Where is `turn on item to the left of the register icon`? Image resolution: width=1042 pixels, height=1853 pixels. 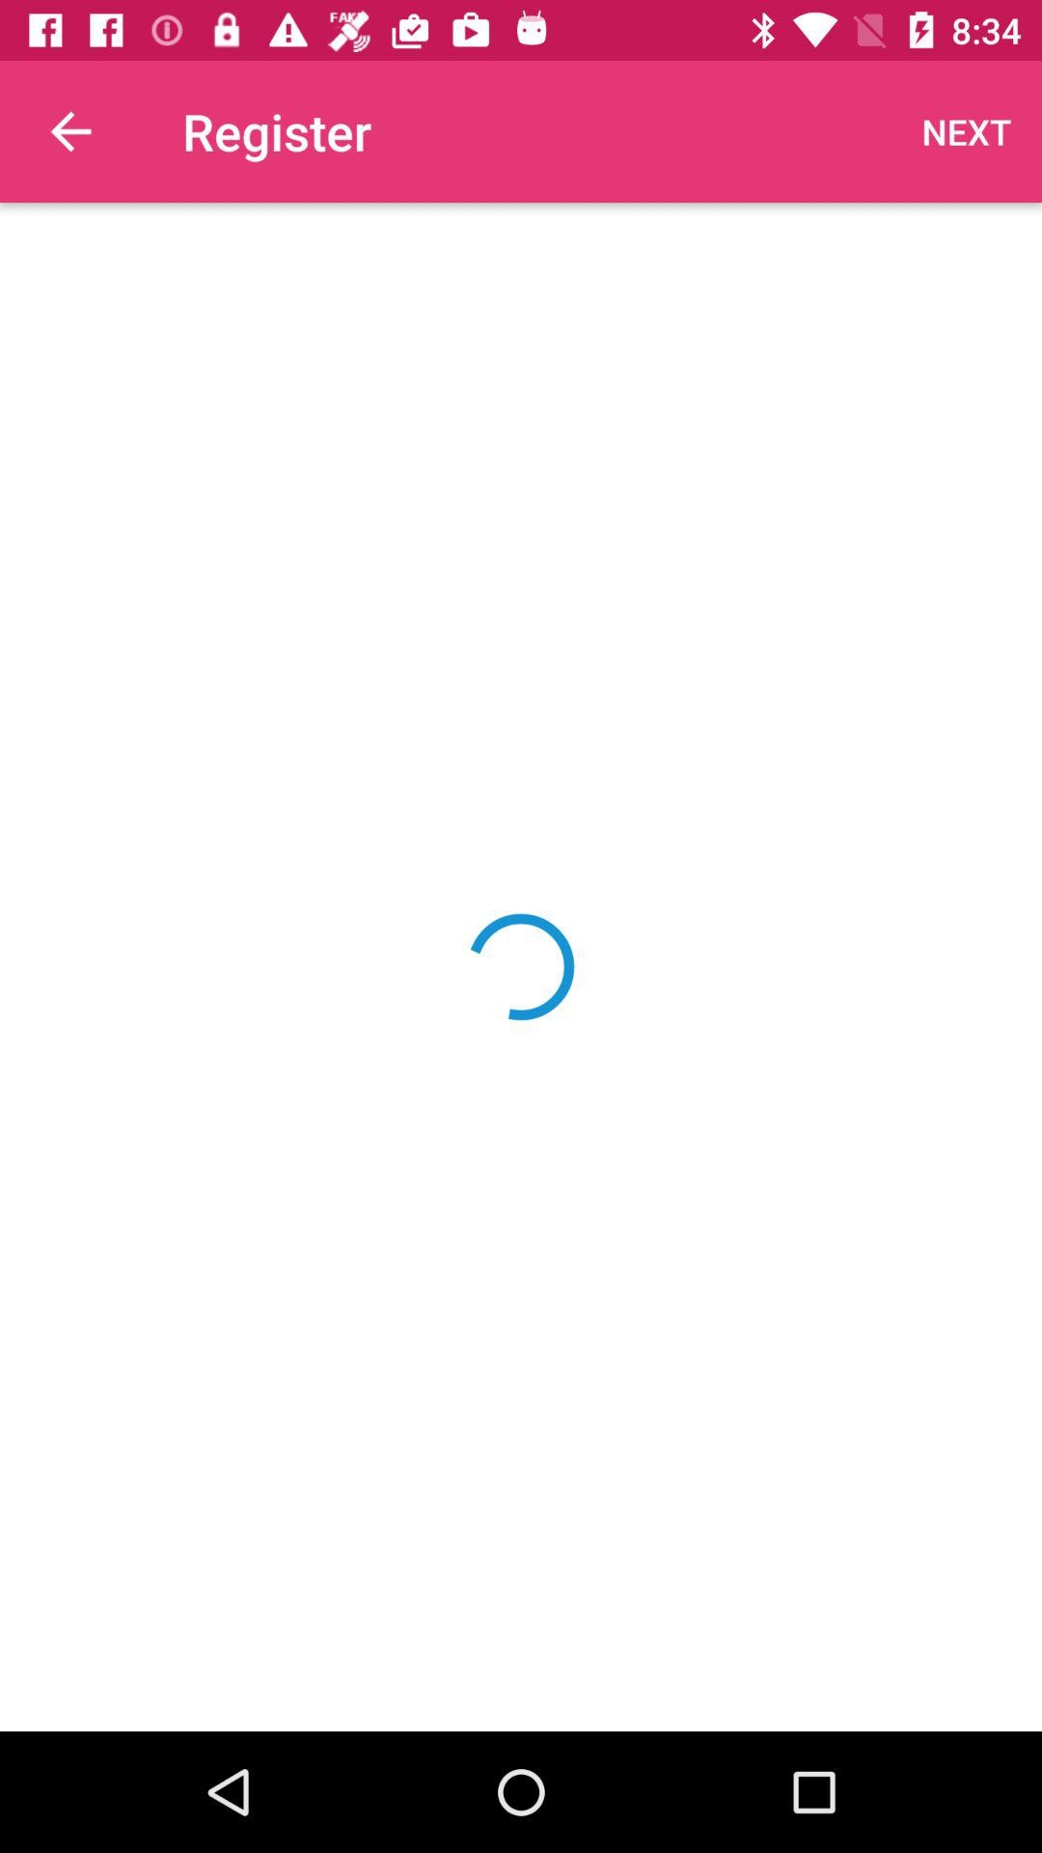 turn on item to the left of the register icon is located at coordinates (70, 131).